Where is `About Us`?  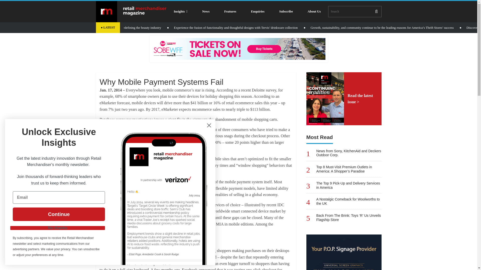
About Us is located at coordinates (314, 11).